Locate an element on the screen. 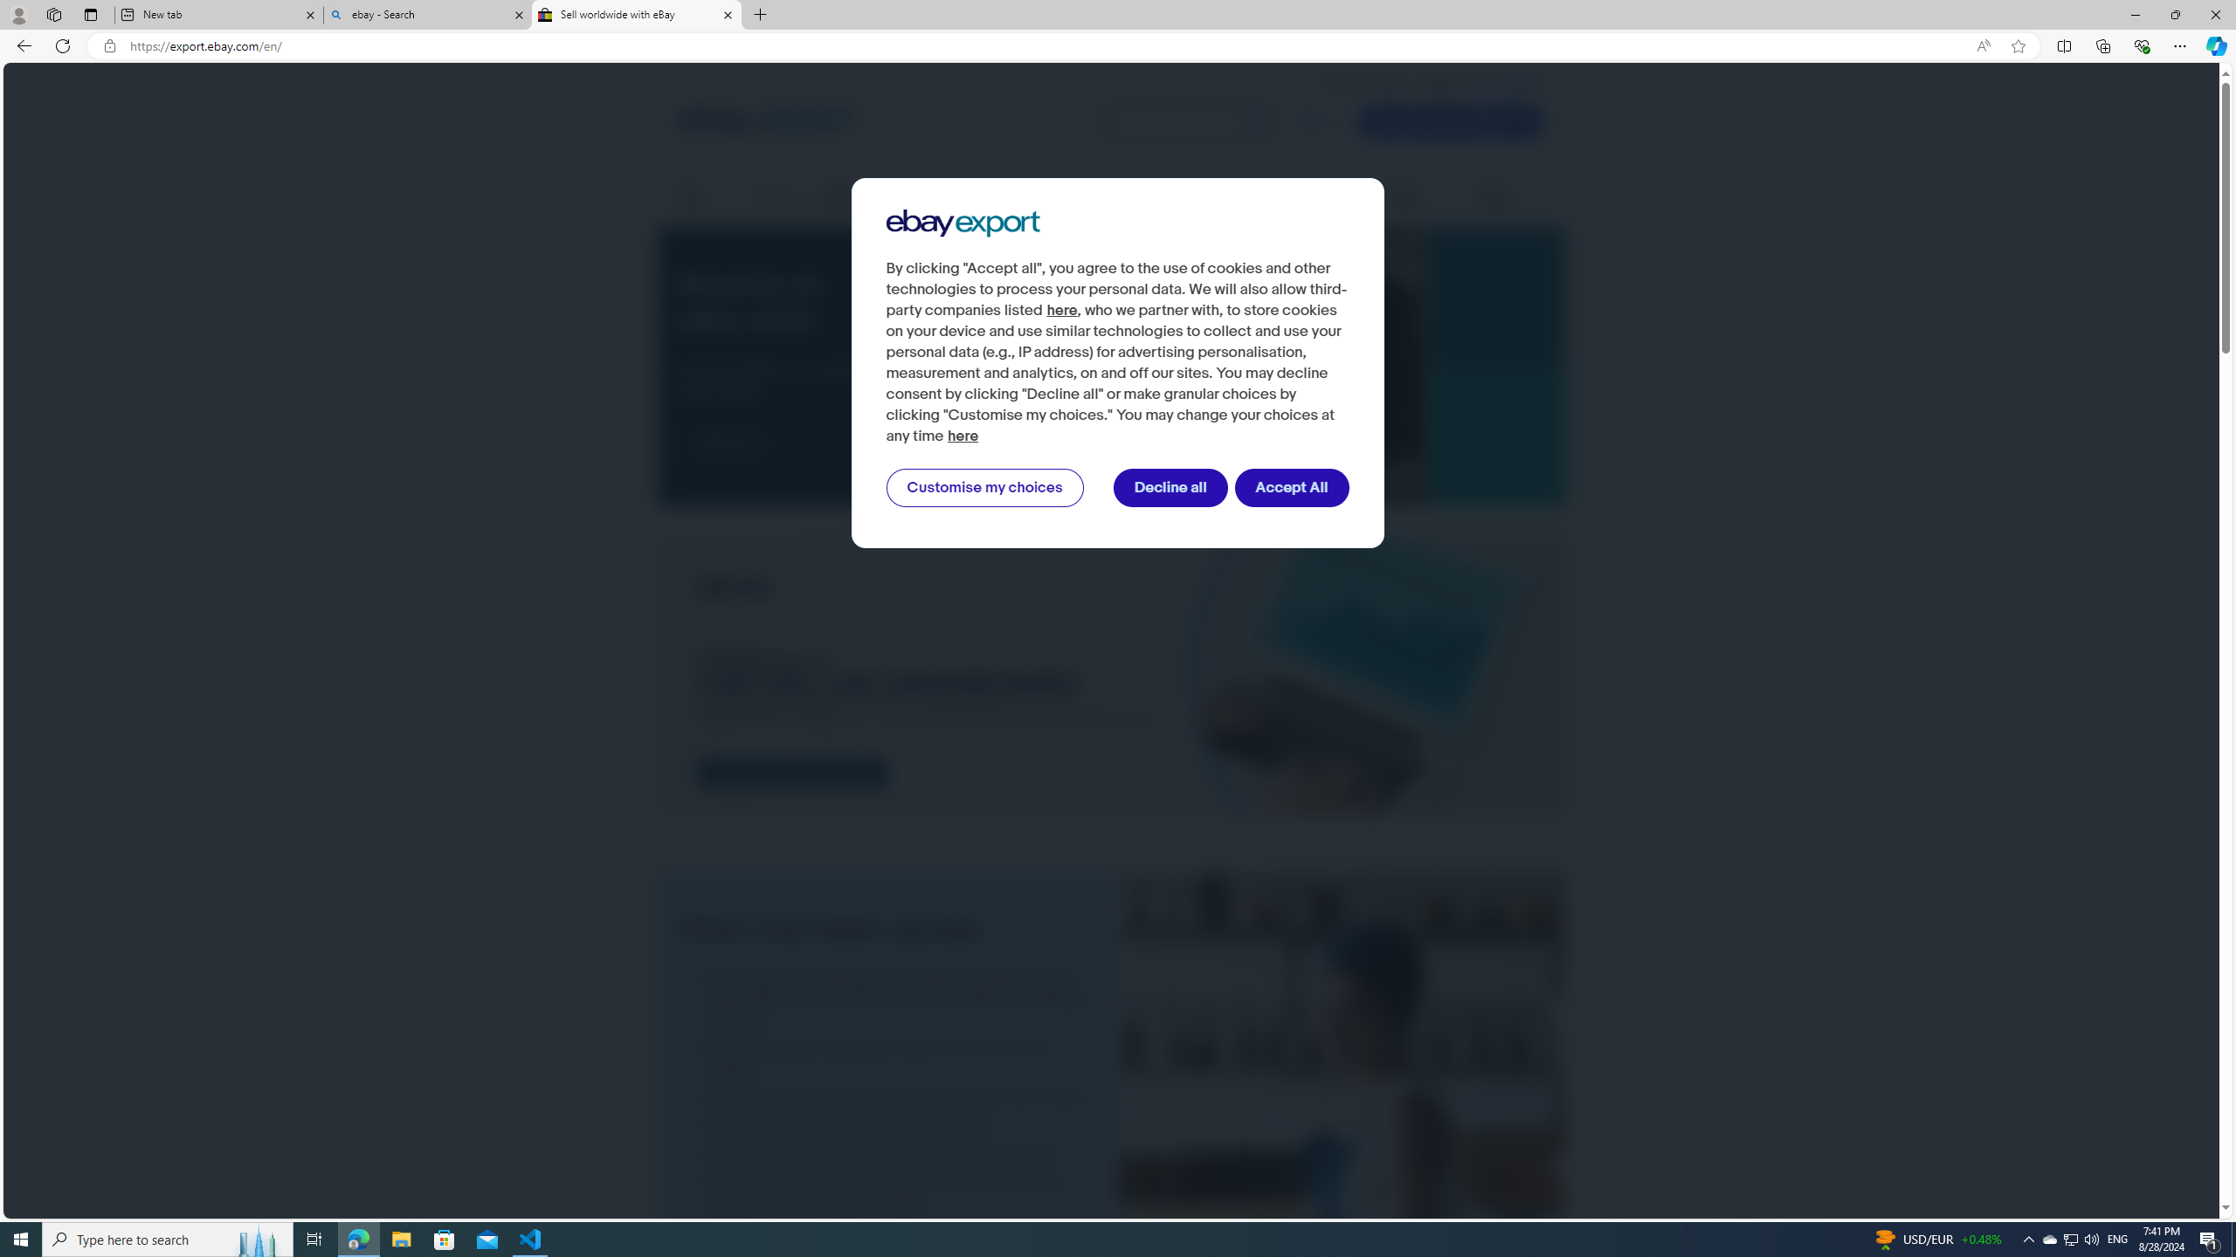  Empower your advertising with more metrics and control is located at coordinates (888, 1098).